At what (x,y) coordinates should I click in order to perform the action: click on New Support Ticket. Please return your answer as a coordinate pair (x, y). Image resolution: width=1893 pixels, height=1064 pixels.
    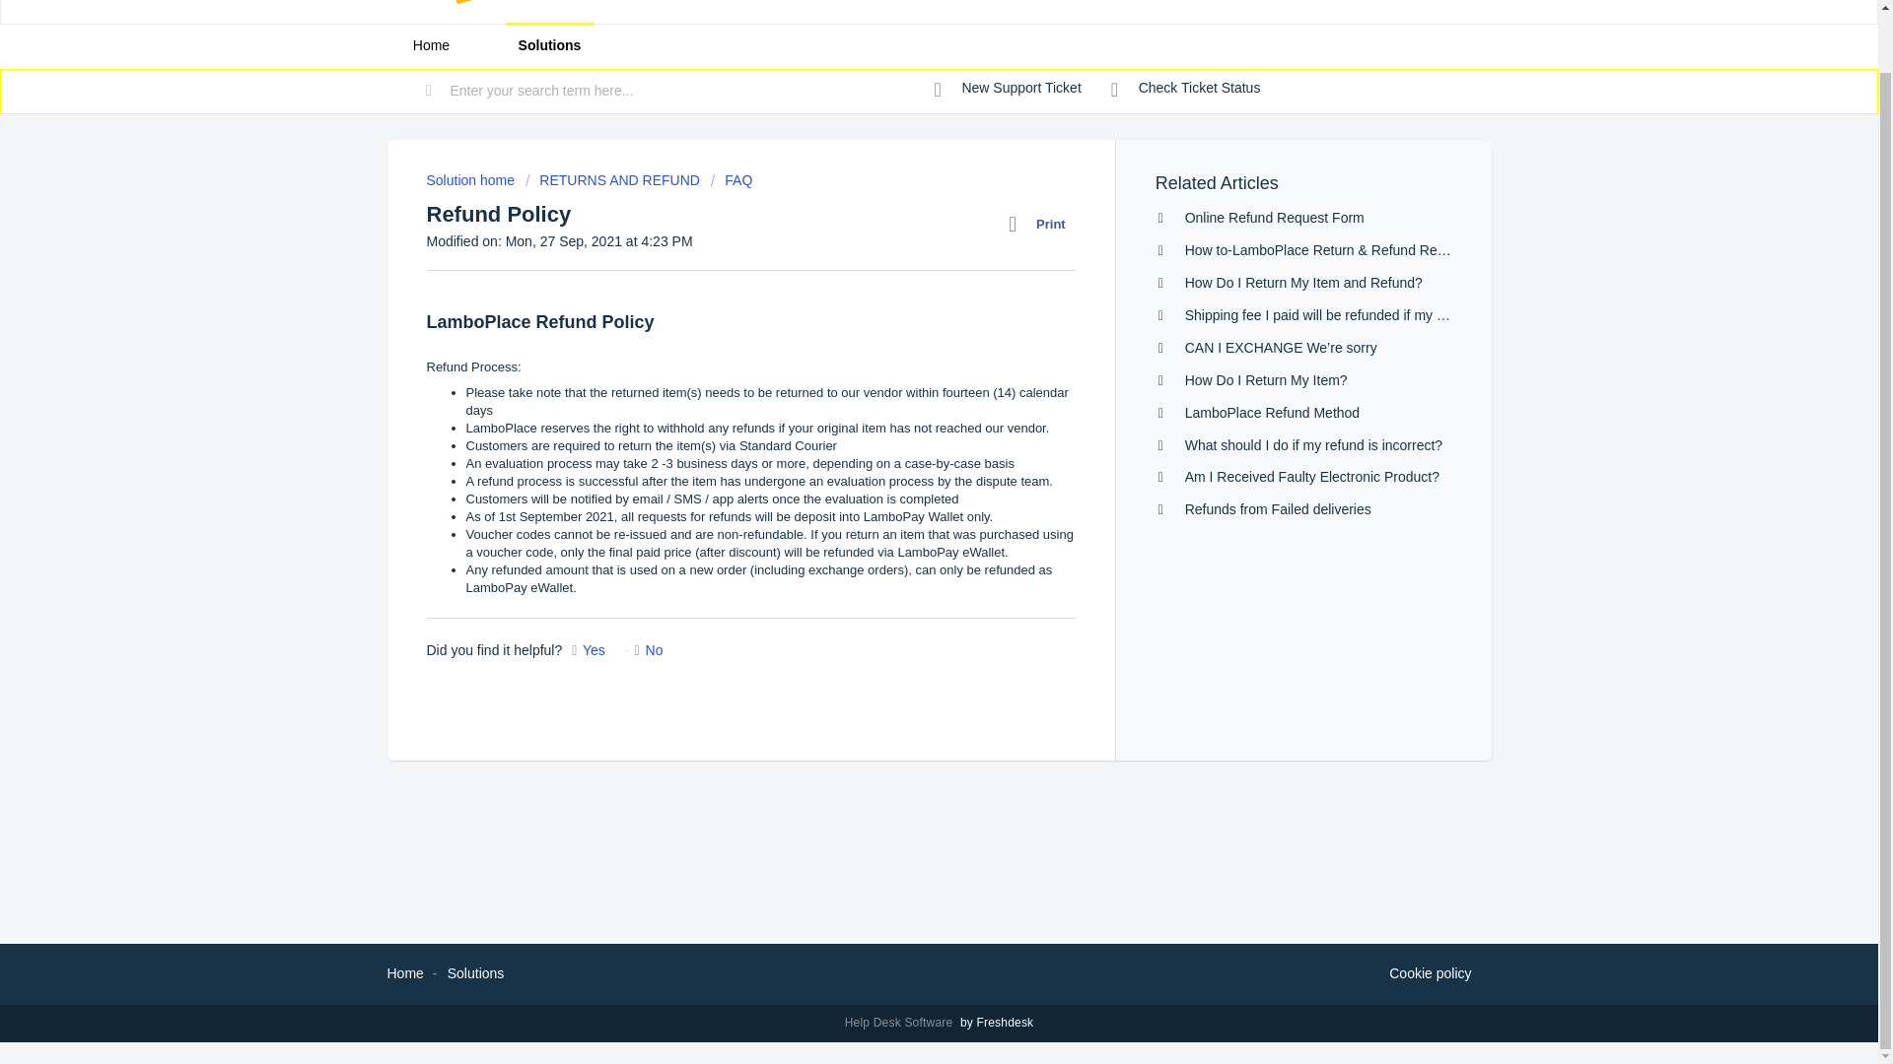
    Looking at the image, I should click on (1008, 89).